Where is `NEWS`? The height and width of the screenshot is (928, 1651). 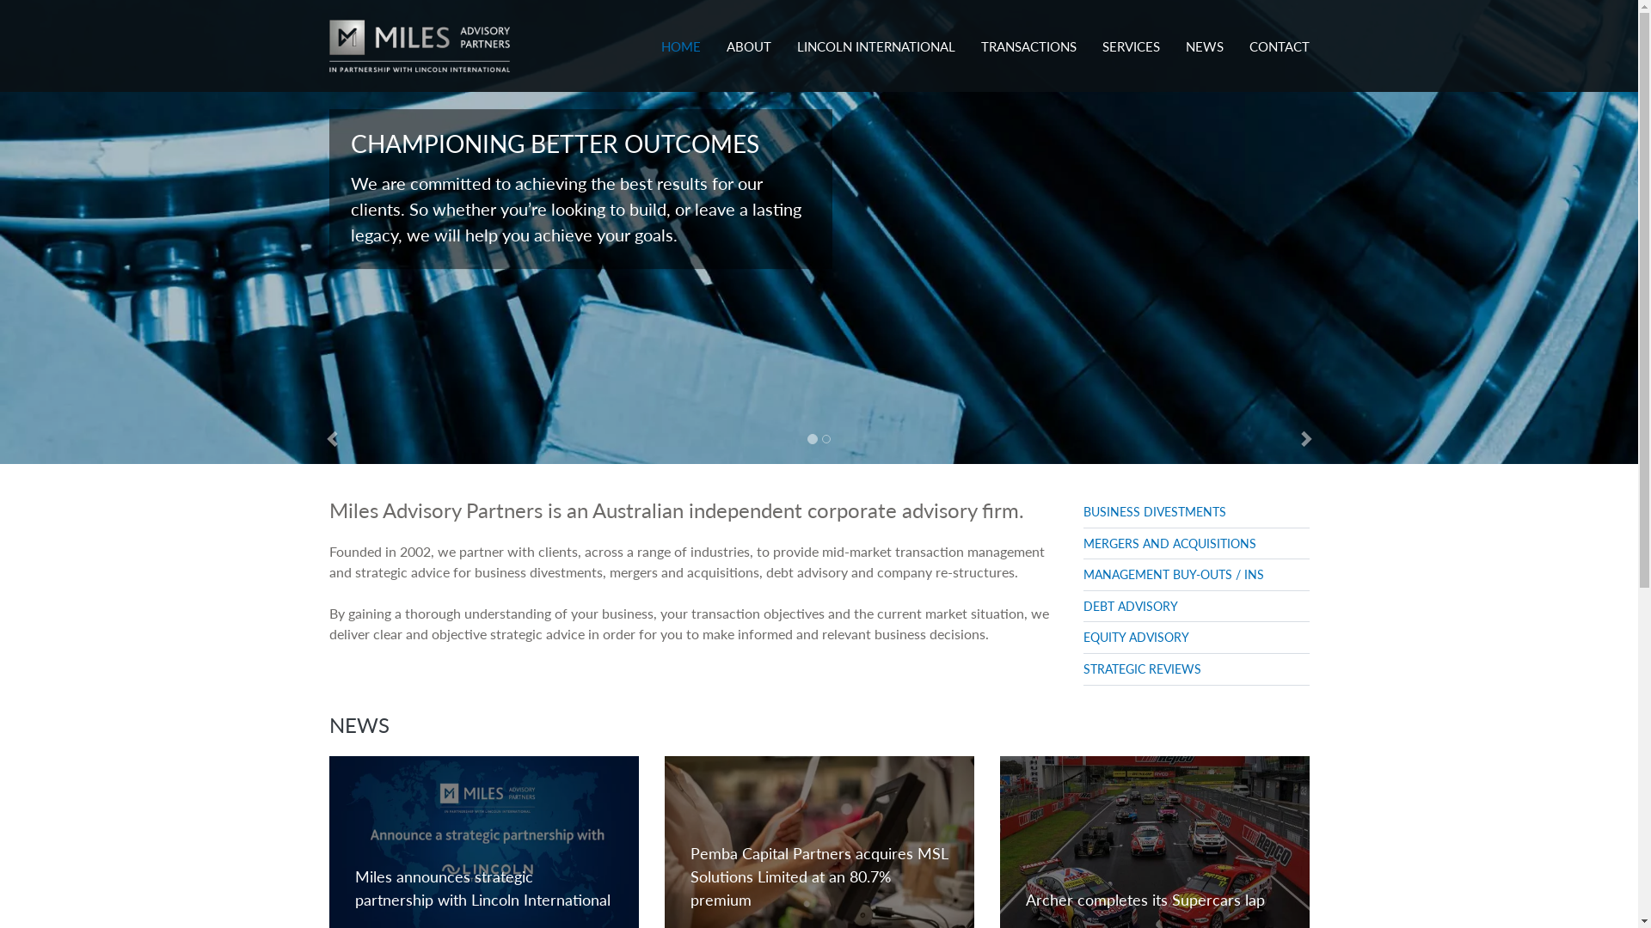
NEWS is located at coordinates (1205, 28).